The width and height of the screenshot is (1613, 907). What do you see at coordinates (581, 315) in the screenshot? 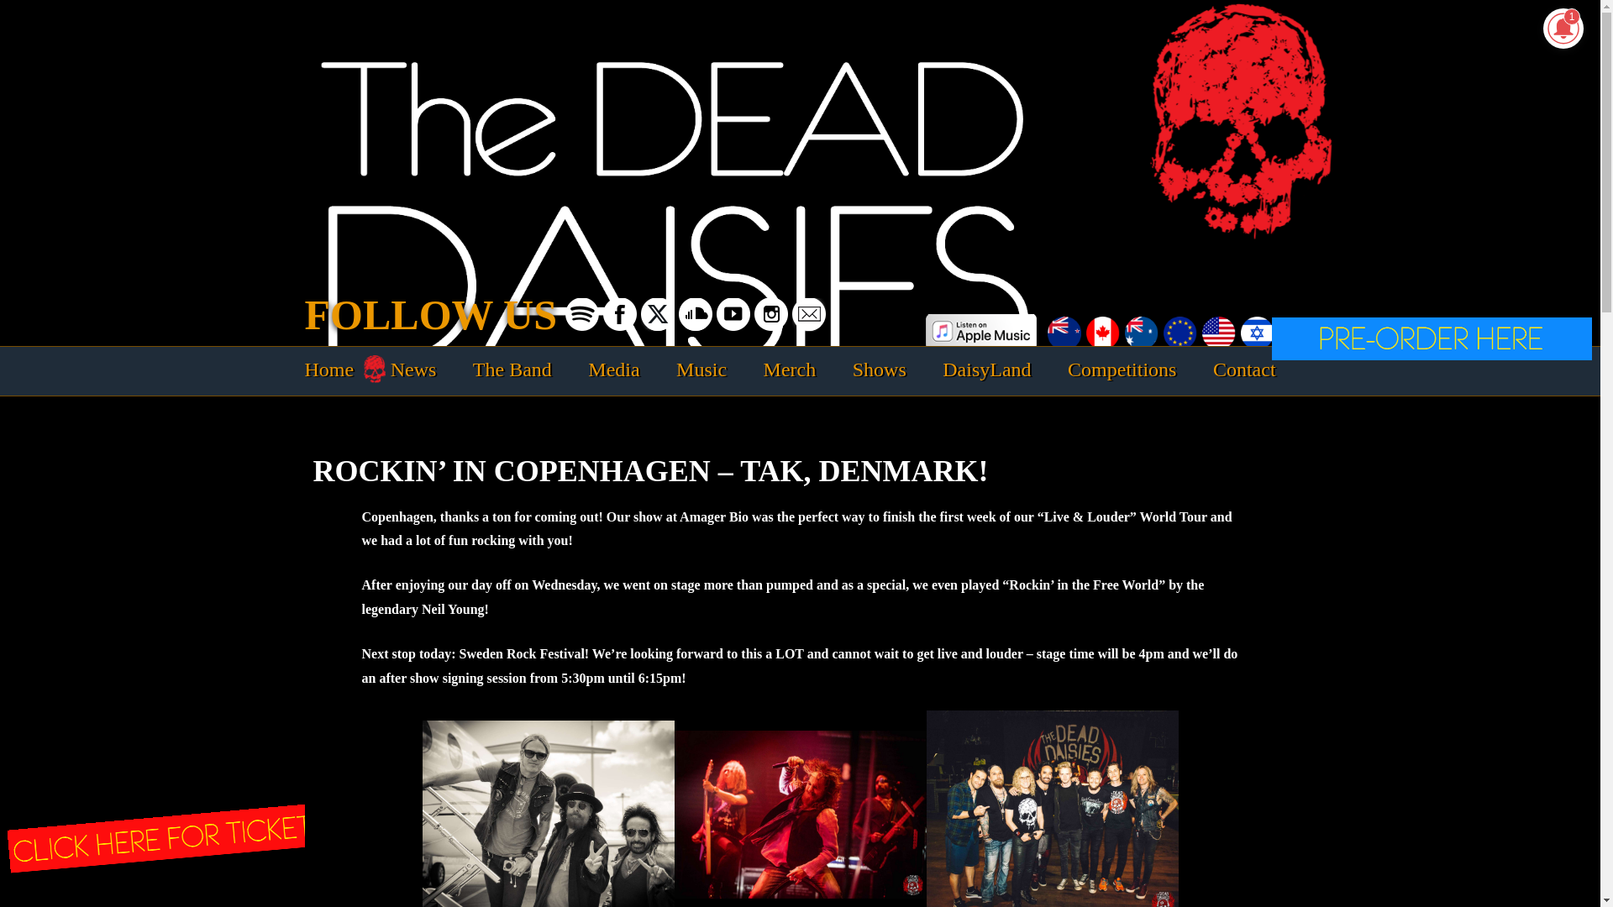
I see `Spotify` at bounding box center [581, 315].